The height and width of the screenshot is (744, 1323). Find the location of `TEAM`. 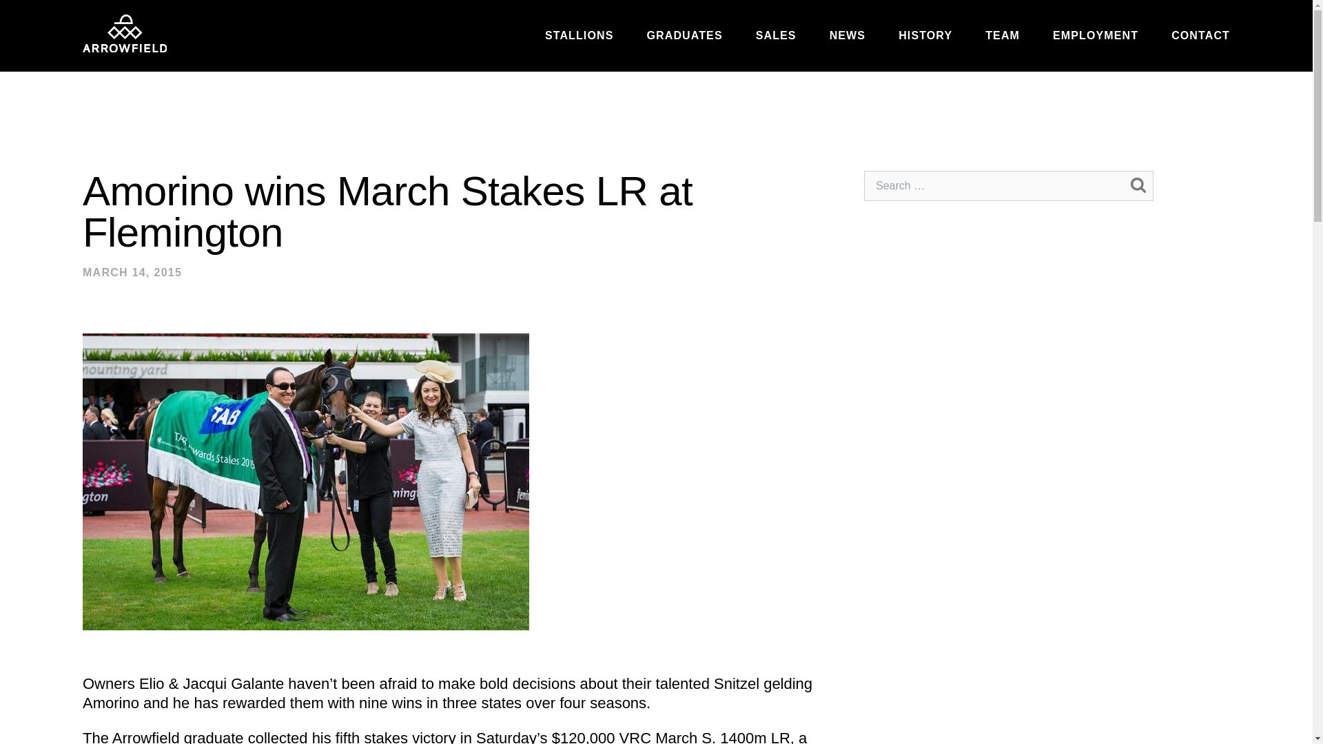

TEAM is located at coordinates (1003, 36).